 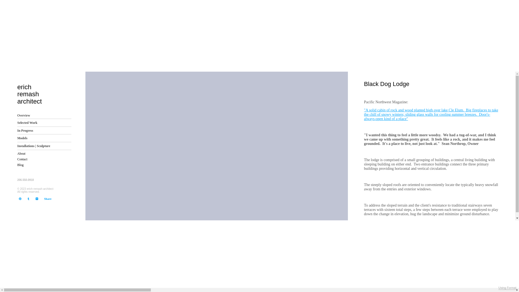 What do you see at coordinates (28, 199) in the screenshot?
I see `Selected Work` at bounding box center [28, 199].